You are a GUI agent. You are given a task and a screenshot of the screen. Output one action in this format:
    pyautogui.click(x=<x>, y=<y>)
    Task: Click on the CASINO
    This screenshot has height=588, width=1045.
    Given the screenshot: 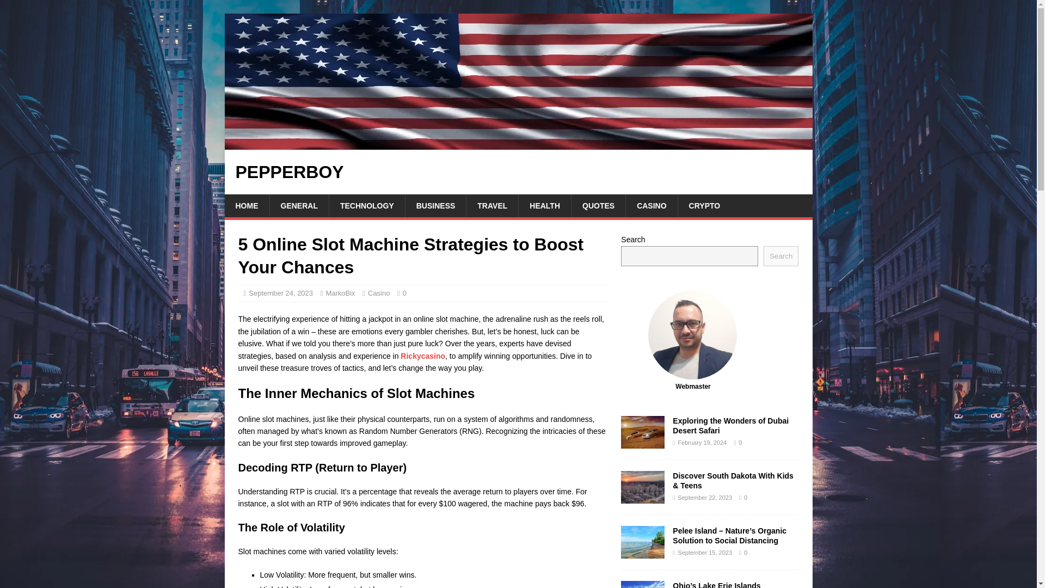 What is the action you would take?
    pyautogui.click(x=651, y=206)
    